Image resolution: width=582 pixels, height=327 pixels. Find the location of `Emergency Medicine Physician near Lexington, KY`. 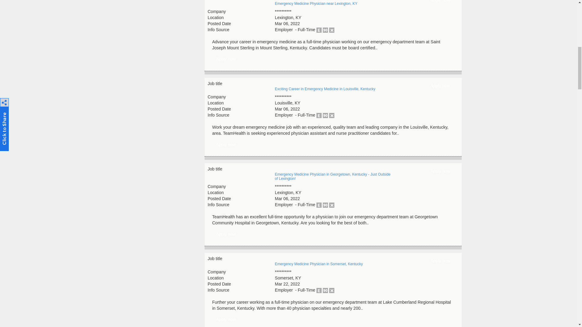

Emergency Medicine Physician near Lexington, KY is located at coordinates (316, 4).